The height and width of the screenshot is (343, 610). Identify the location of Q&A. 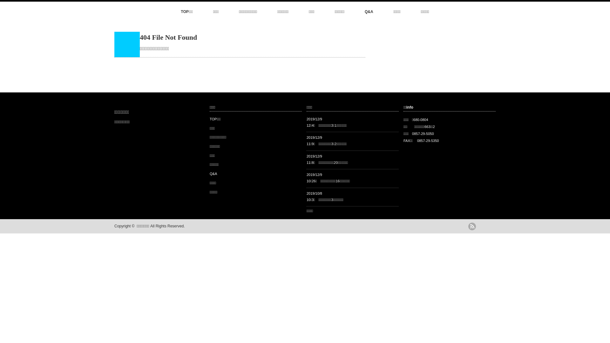
(369, 12).